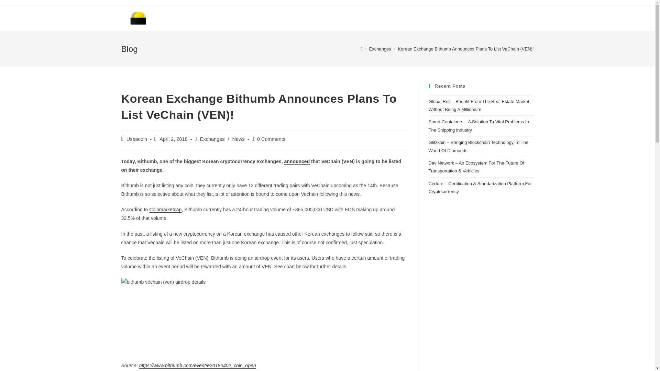 This screenshot has width=660, height=371. Describe the element at coordinates (380, 49) in the screenshot. I see `Exchanges` at that location.